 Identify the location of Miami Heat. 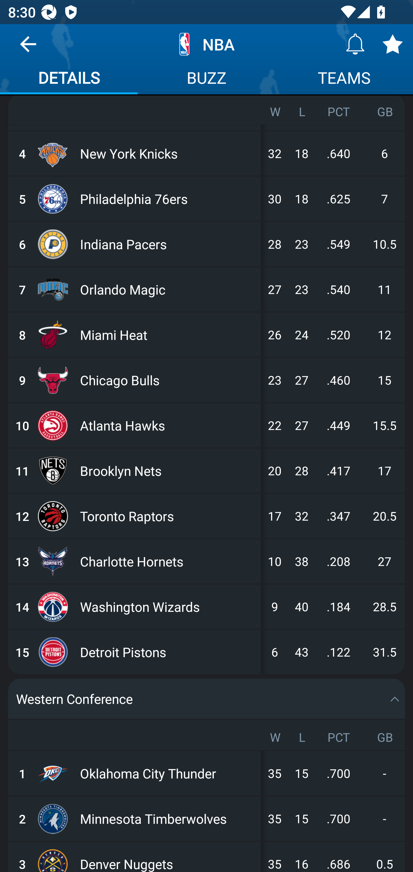
(168, 335).